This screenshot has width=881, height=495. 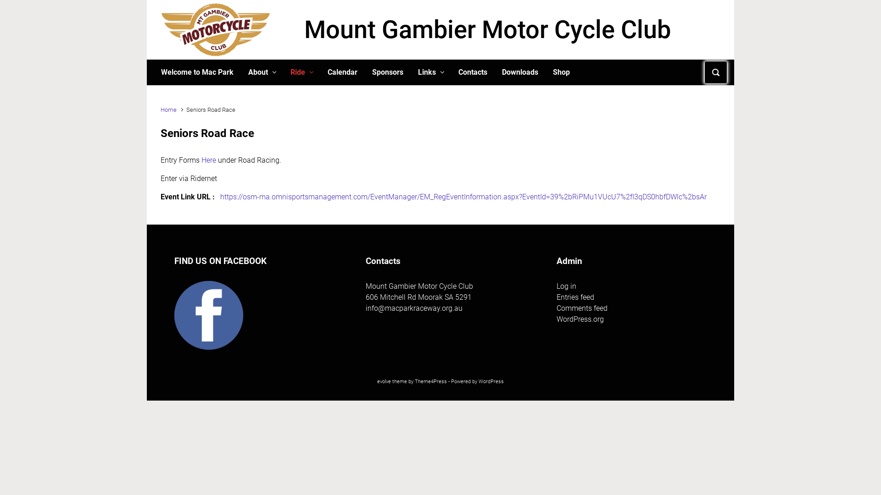 What do you see at coordinates (580, 319) in the screenshot?
I see `WordPress.org` at bounding box center [580, 319].